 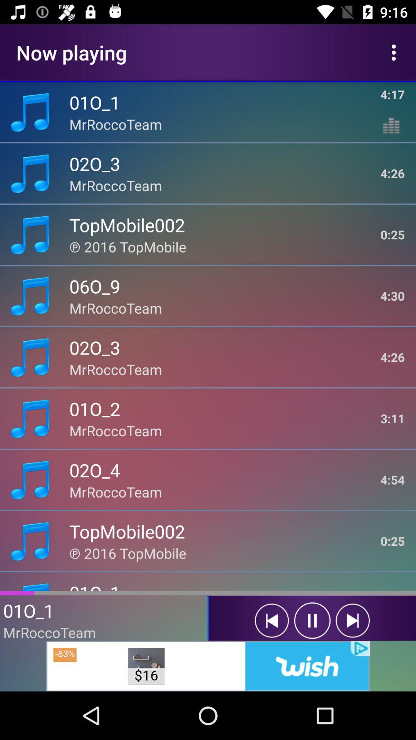 I want to click on stop the option, so click(x=312, y=621).